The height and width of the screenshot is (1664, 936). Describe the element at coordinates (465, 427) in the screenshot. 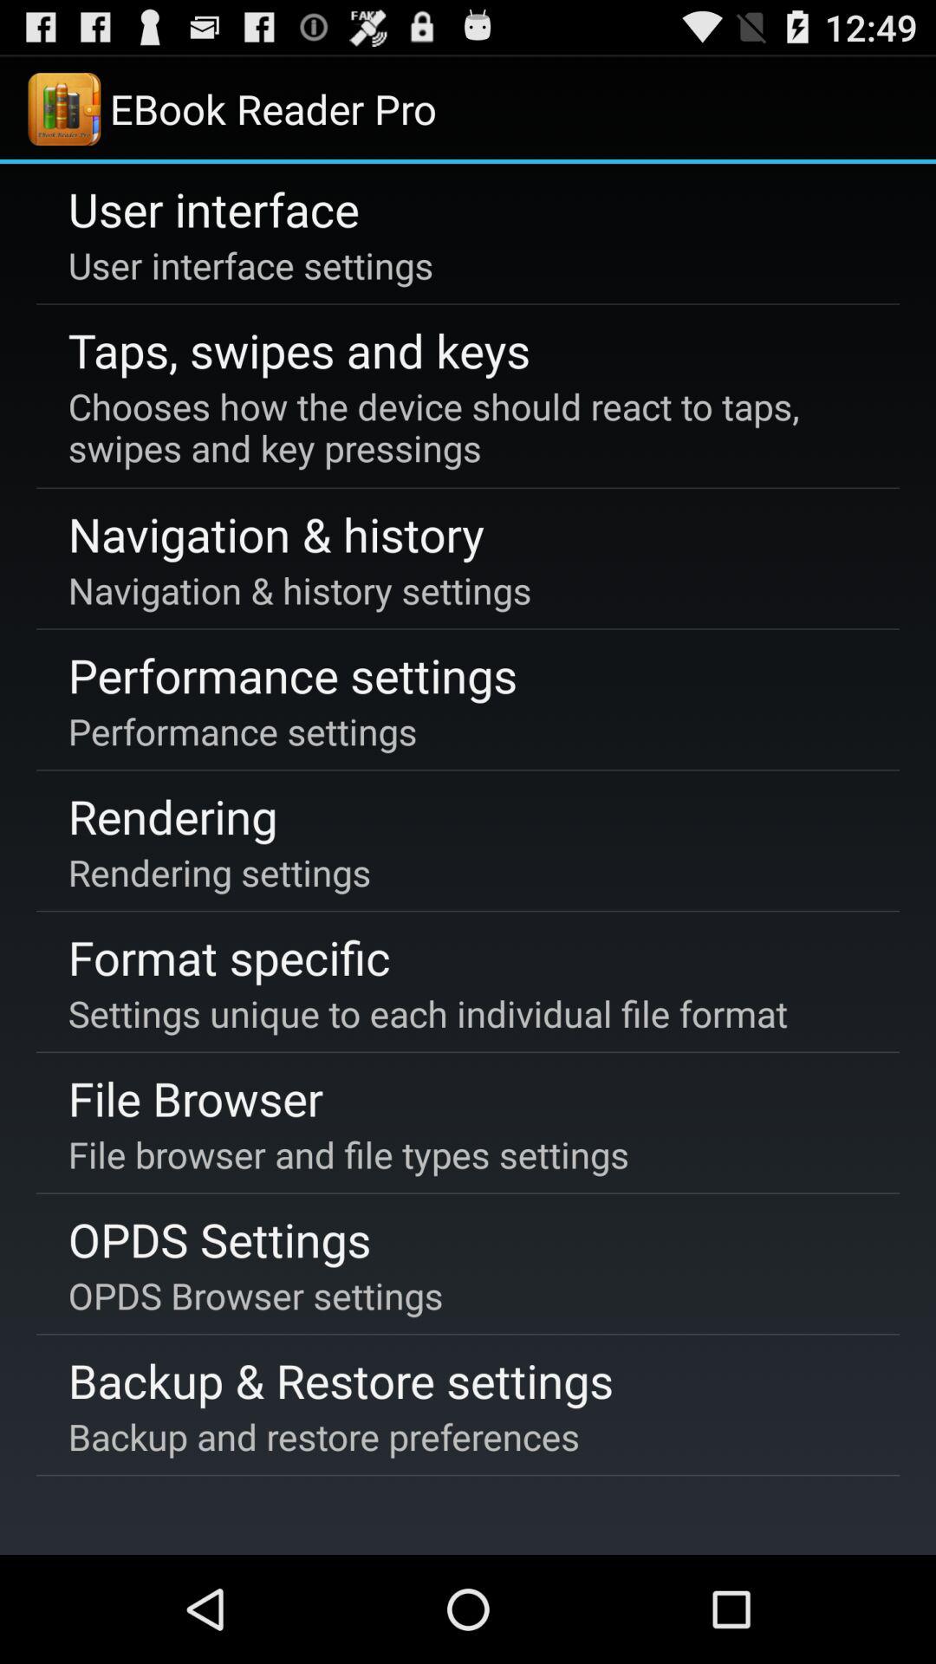

I see `turn on item above the navigation & history icon` at that location.